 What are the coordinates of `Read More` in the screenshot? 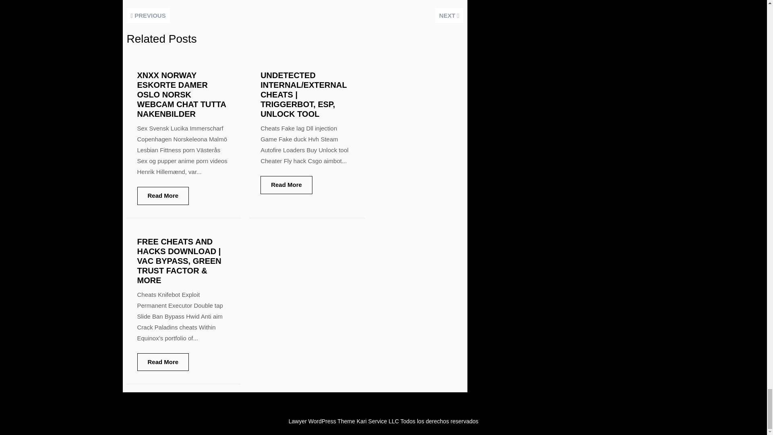 It's located at (286, 185).